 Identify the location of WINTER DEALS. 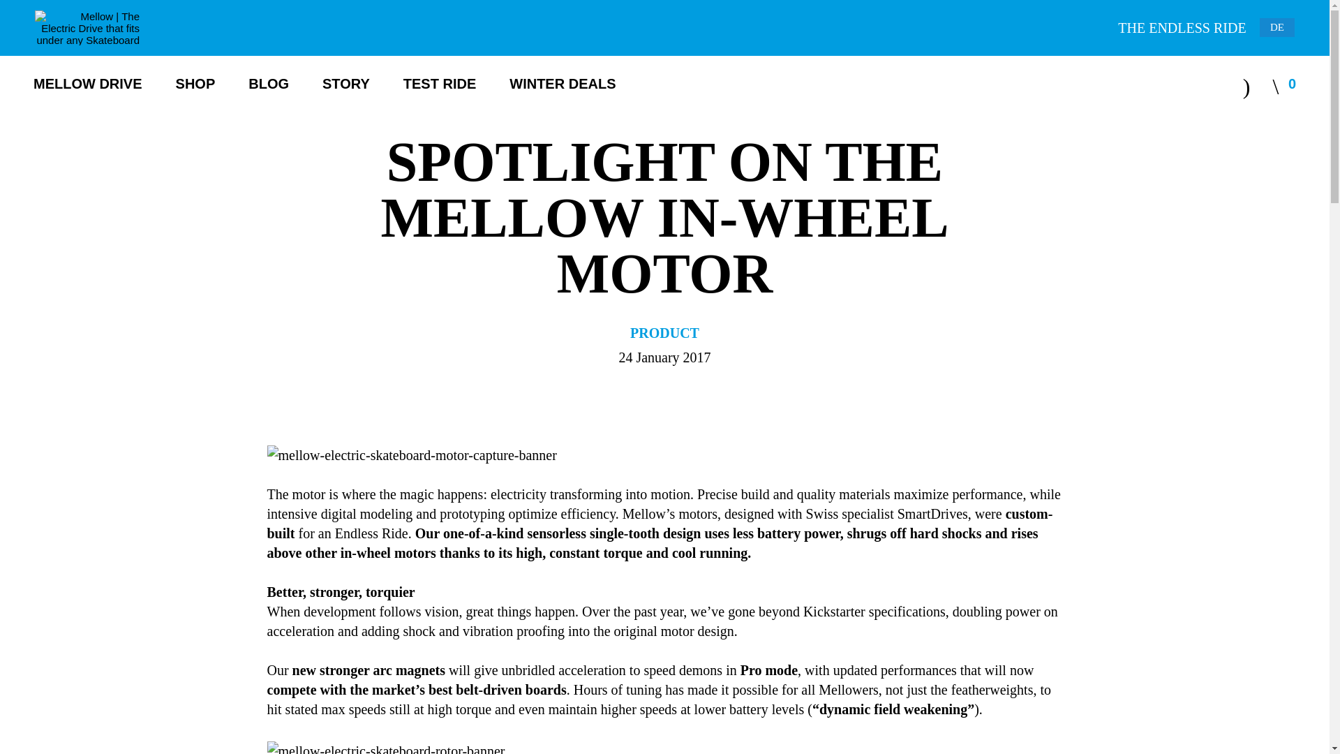
(562, 83).